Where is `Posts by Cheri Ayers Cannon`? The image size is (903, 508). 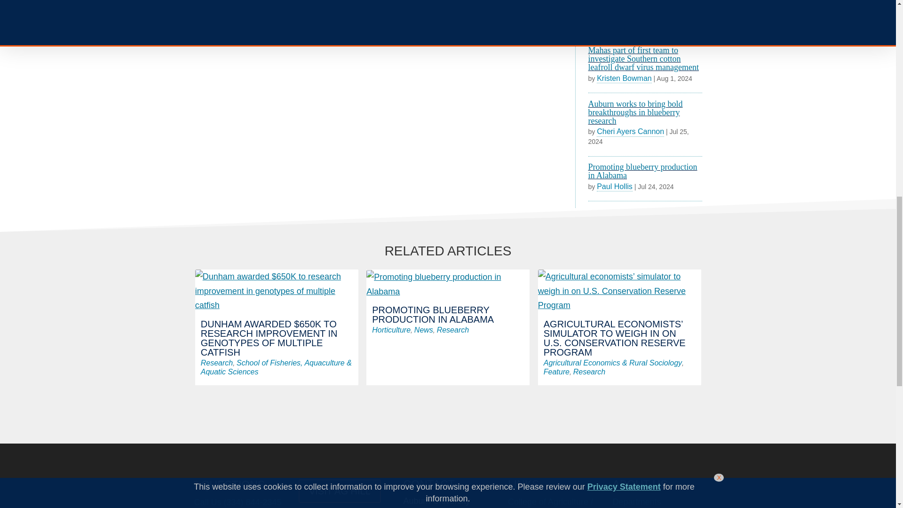 Posts by Cheri Ayers Cannon is located at coordinates (630, 132).